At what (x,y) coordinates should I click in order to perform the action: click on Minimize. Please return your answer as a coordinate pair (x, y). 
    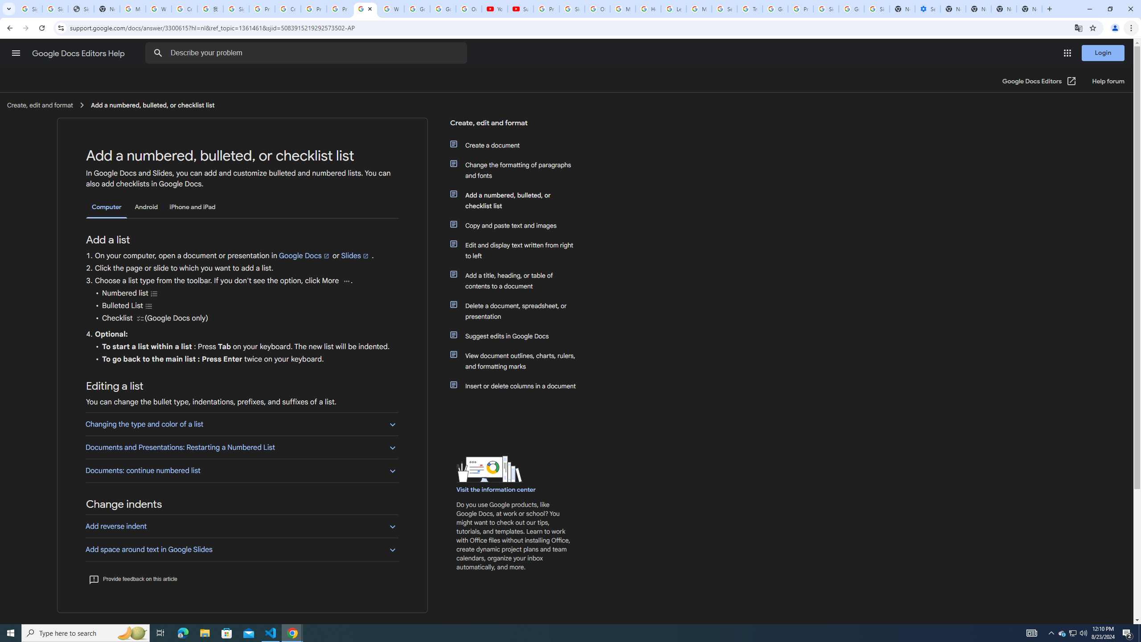
    Looking at the image, I should click on (1089, 9).